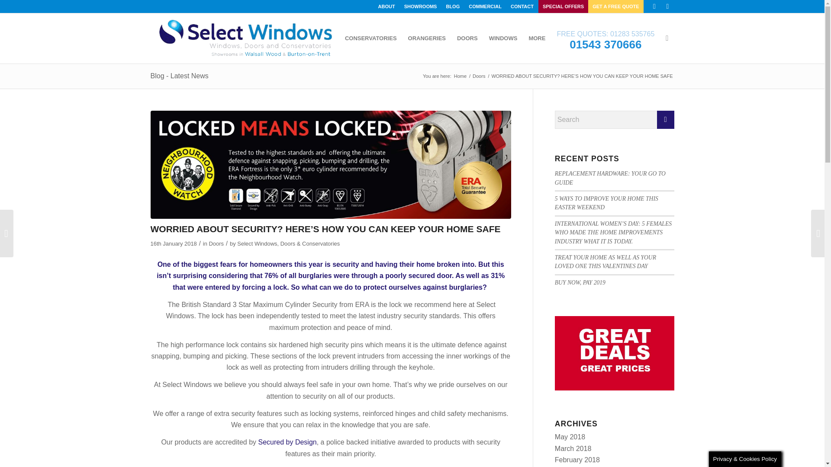 Image resolution: width=831 pixels, height=467 pixels. Describe the element at coordinates (179, 76) in the screenshot. I see `Blog - Latest News` at that location.